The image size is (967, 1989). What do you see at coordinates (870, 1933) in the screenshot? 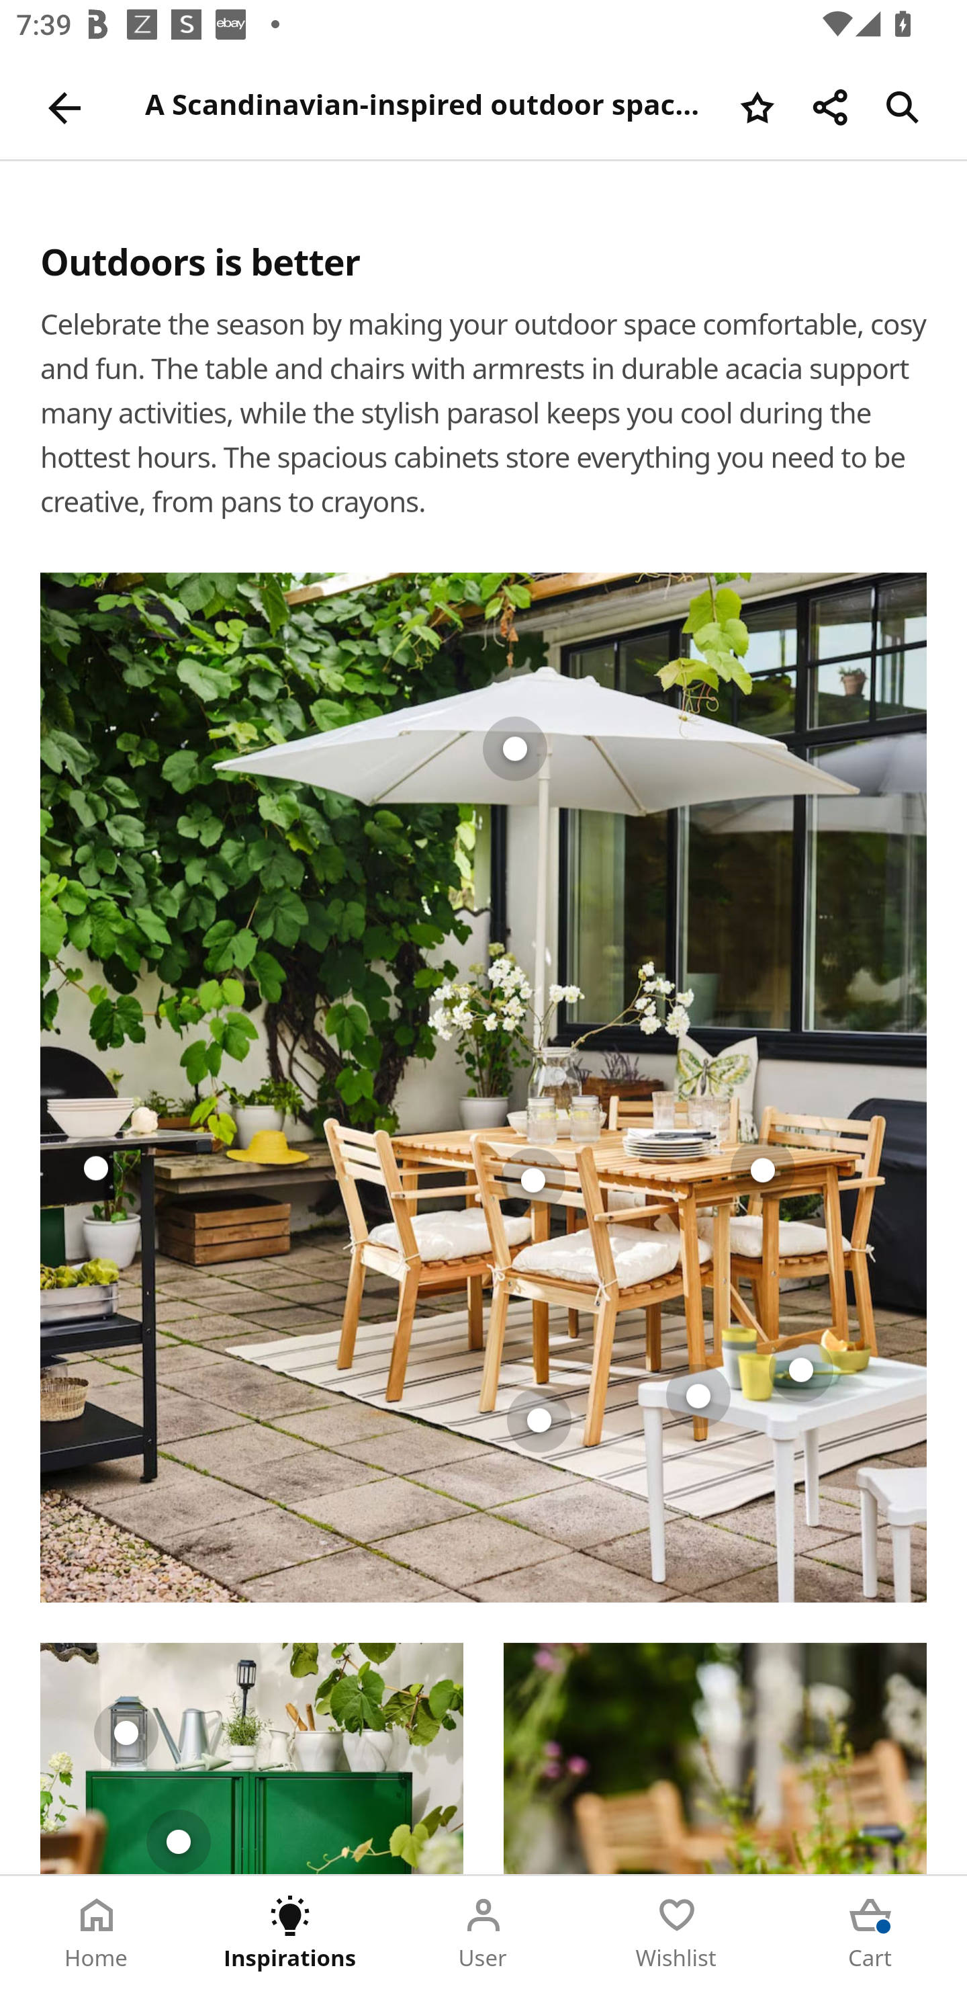
I see `Cart
Tab 5 of 5` at bounding box center [870, 1933].